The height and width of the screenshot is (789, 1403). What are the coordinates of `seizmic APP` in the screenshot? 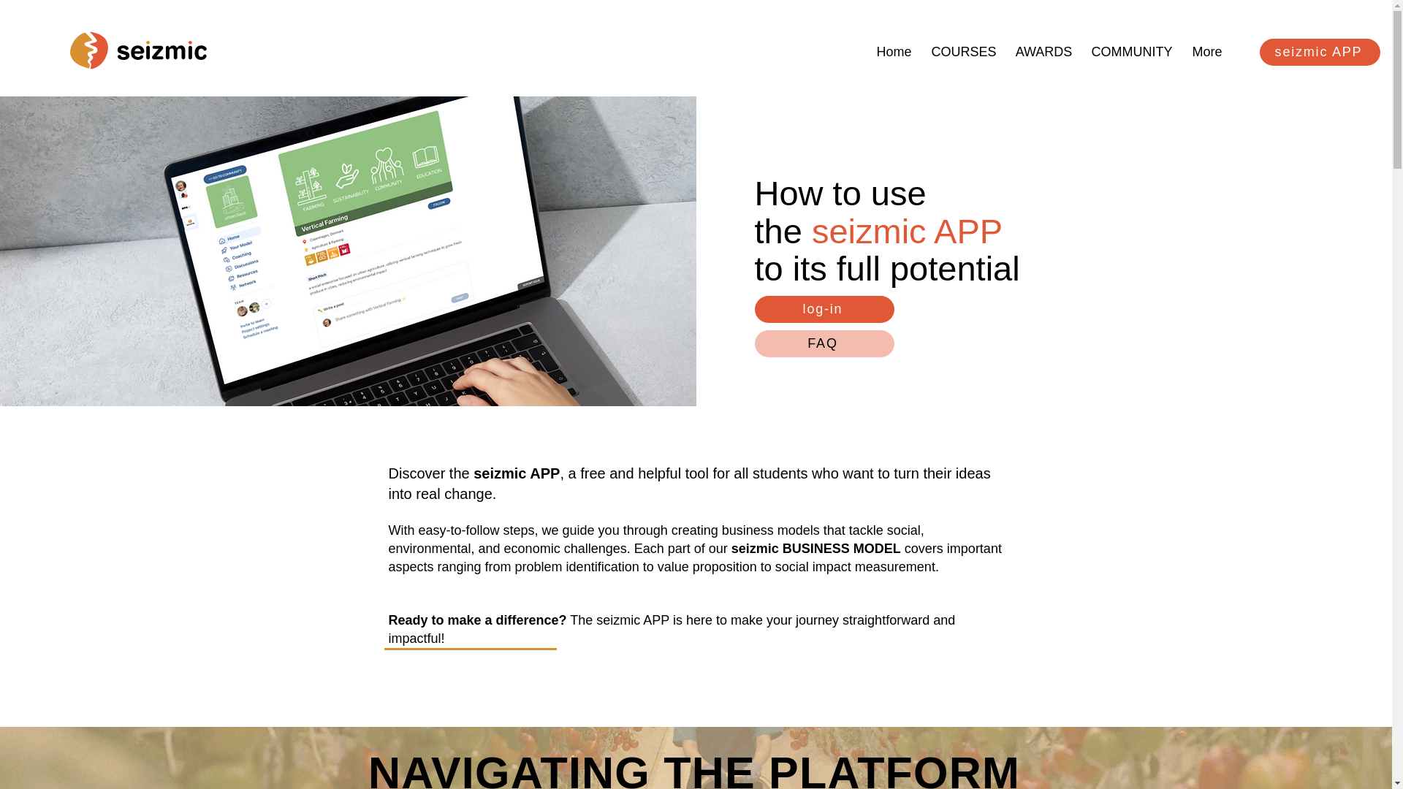 It's located at (1320, 51).